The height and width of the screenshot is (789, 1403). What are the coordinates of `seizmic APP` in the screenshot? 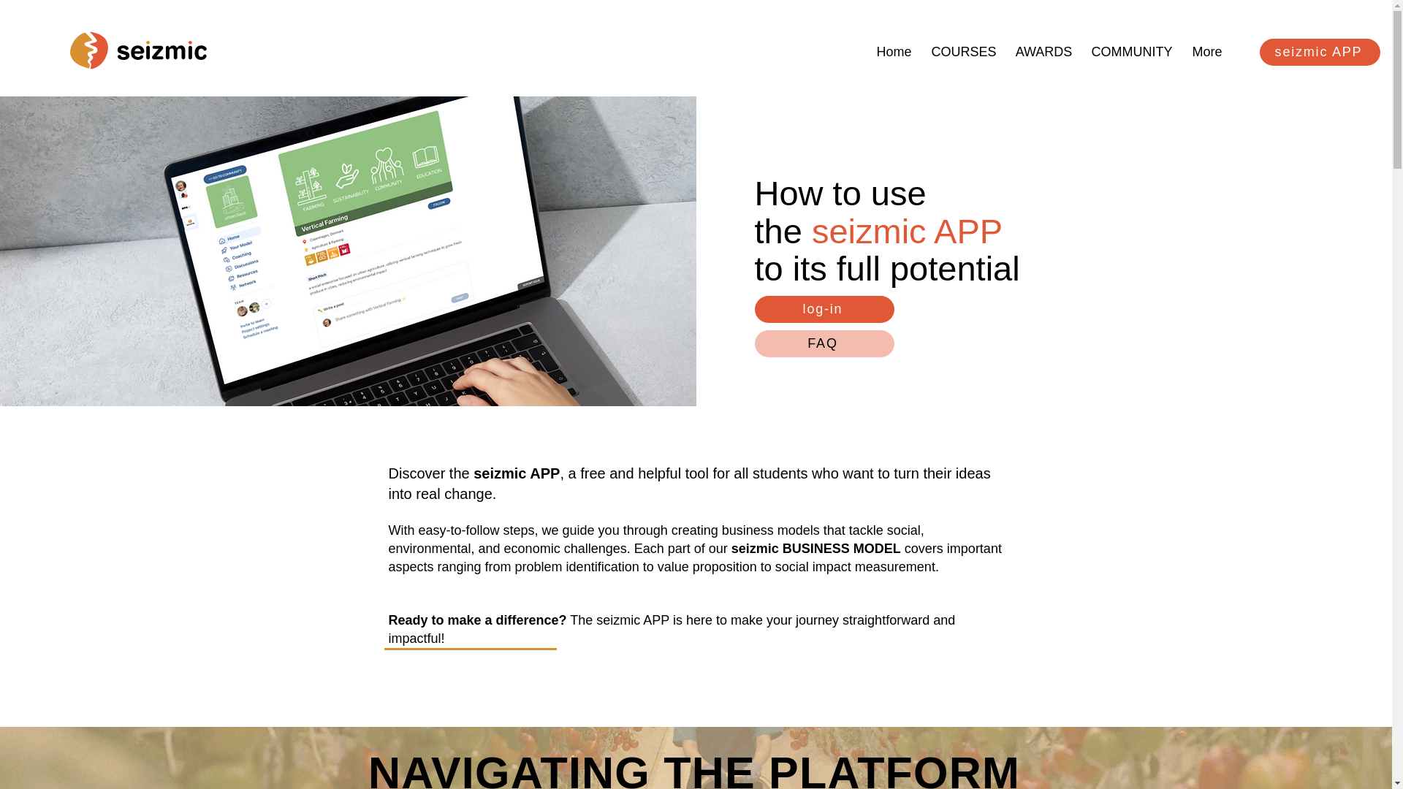 It's located at (1320, 51).